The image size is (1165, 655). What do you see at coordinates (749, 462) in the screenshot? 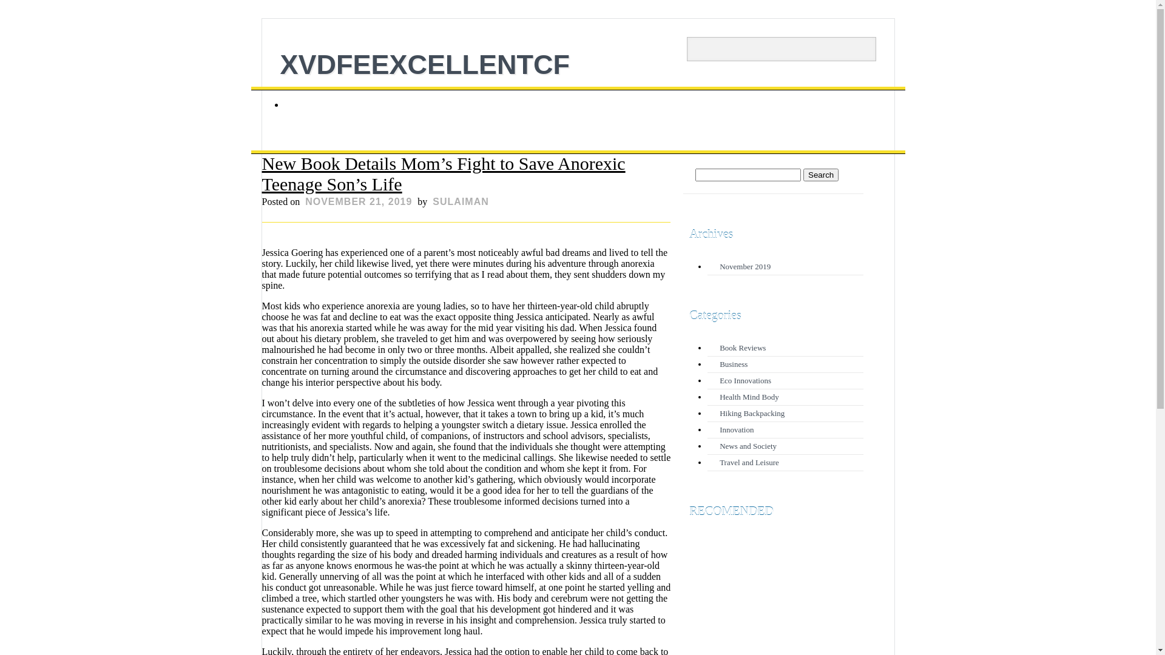
I see `Travel and Leisure` at bounding box center [749, 462].